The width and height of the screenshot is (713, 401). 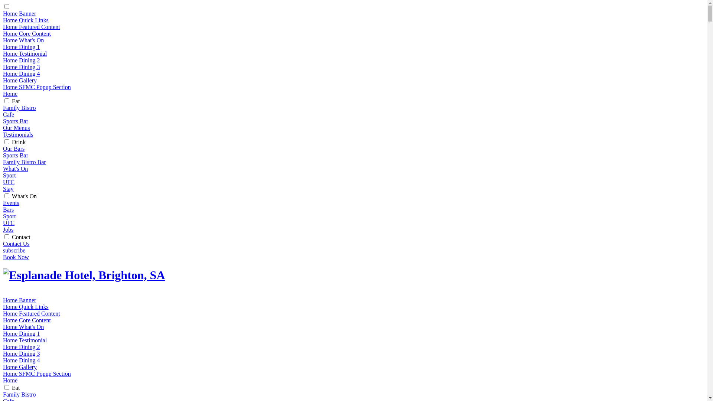 I want to click on Home Gallery, so click(x=20, y=80).